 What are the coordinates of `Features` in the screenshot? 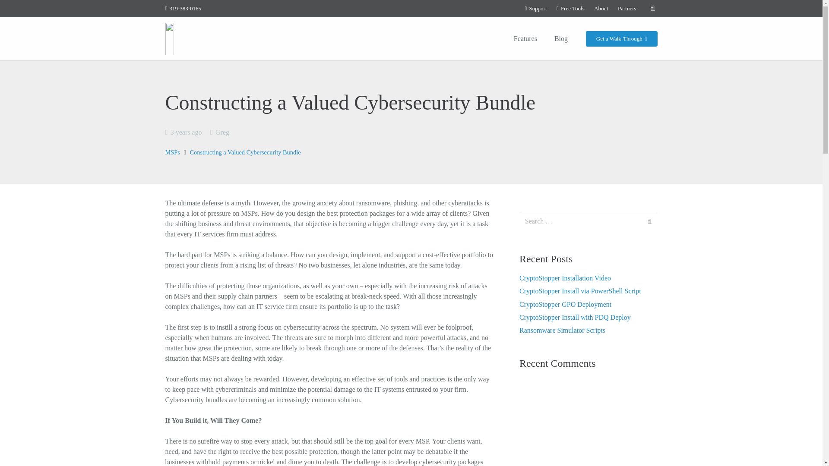 It's located at (525, 38).